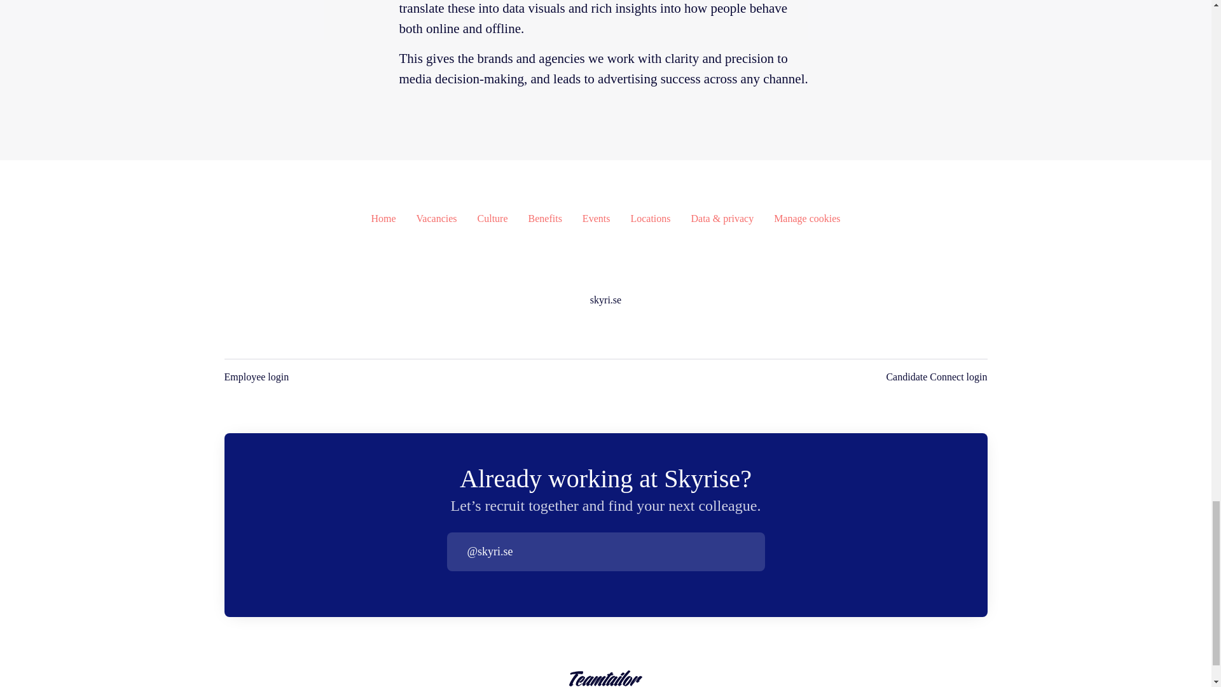 This screenshot has height=687, width=1221. Describe the element at coordinates (545, 219) in the screenshot. I see `Benefits` at that location.